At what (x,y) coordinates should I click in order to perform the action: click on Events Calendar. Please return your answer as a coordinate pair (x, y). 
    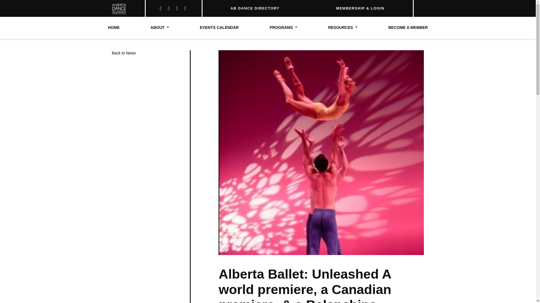
    Looking at the image, I should click on (219, 28).